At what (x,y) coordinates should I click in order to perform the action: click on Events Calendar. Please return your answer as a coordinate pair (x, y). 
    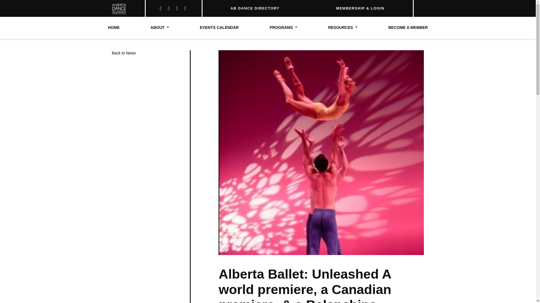
    Looking at the image, I should click on (219, 28).